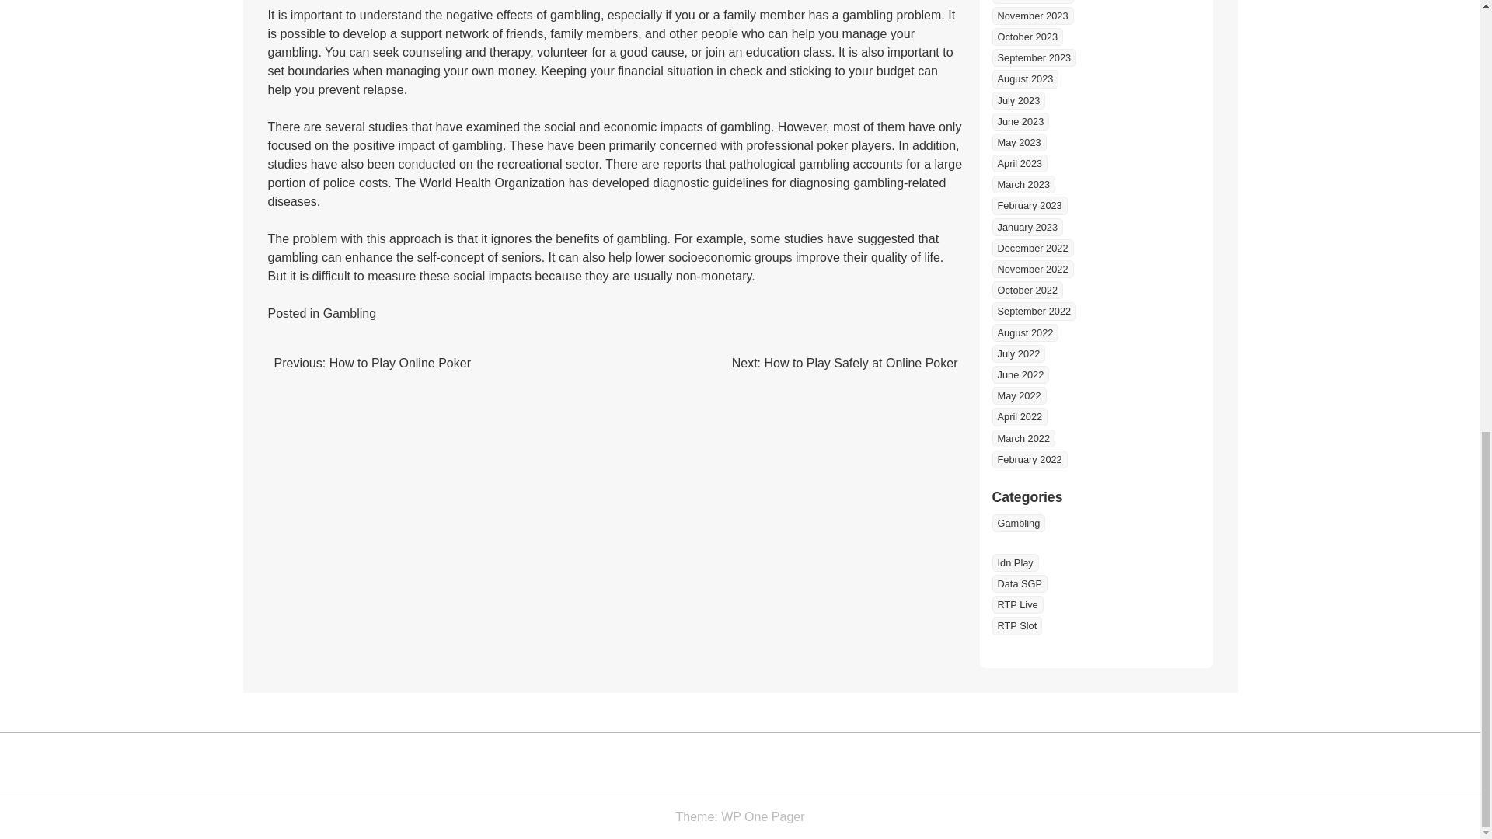  What do you see at coordinates (1034, 57) in the screenshot?
I see `September 2023` at bounding box center [1034, 57].